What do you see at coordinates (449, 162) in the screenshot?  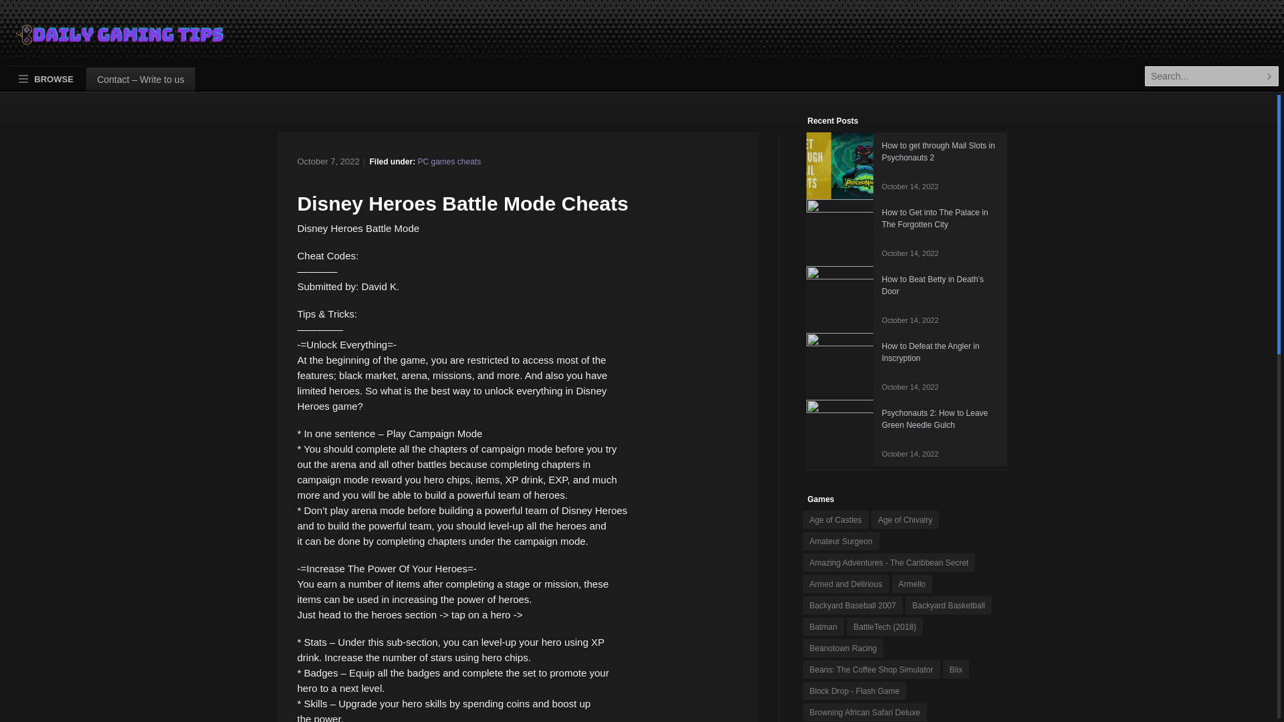 I see `PC games cheats` at bounding box center [449, 162].